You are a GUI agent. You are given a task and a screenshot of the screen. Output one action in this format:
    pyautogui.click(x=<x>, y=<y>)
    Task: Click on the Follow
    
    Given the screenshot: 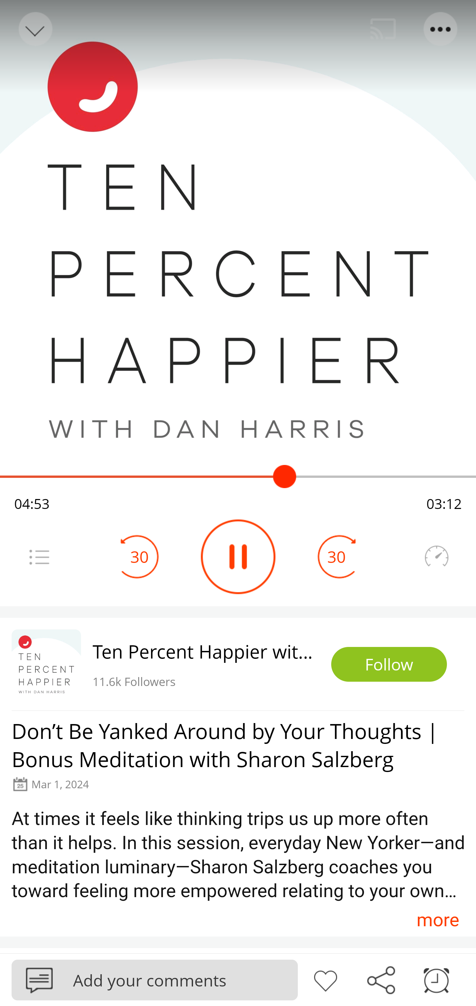 What is the action you would take?
    pyautogui.click(x=389, y=664)
    